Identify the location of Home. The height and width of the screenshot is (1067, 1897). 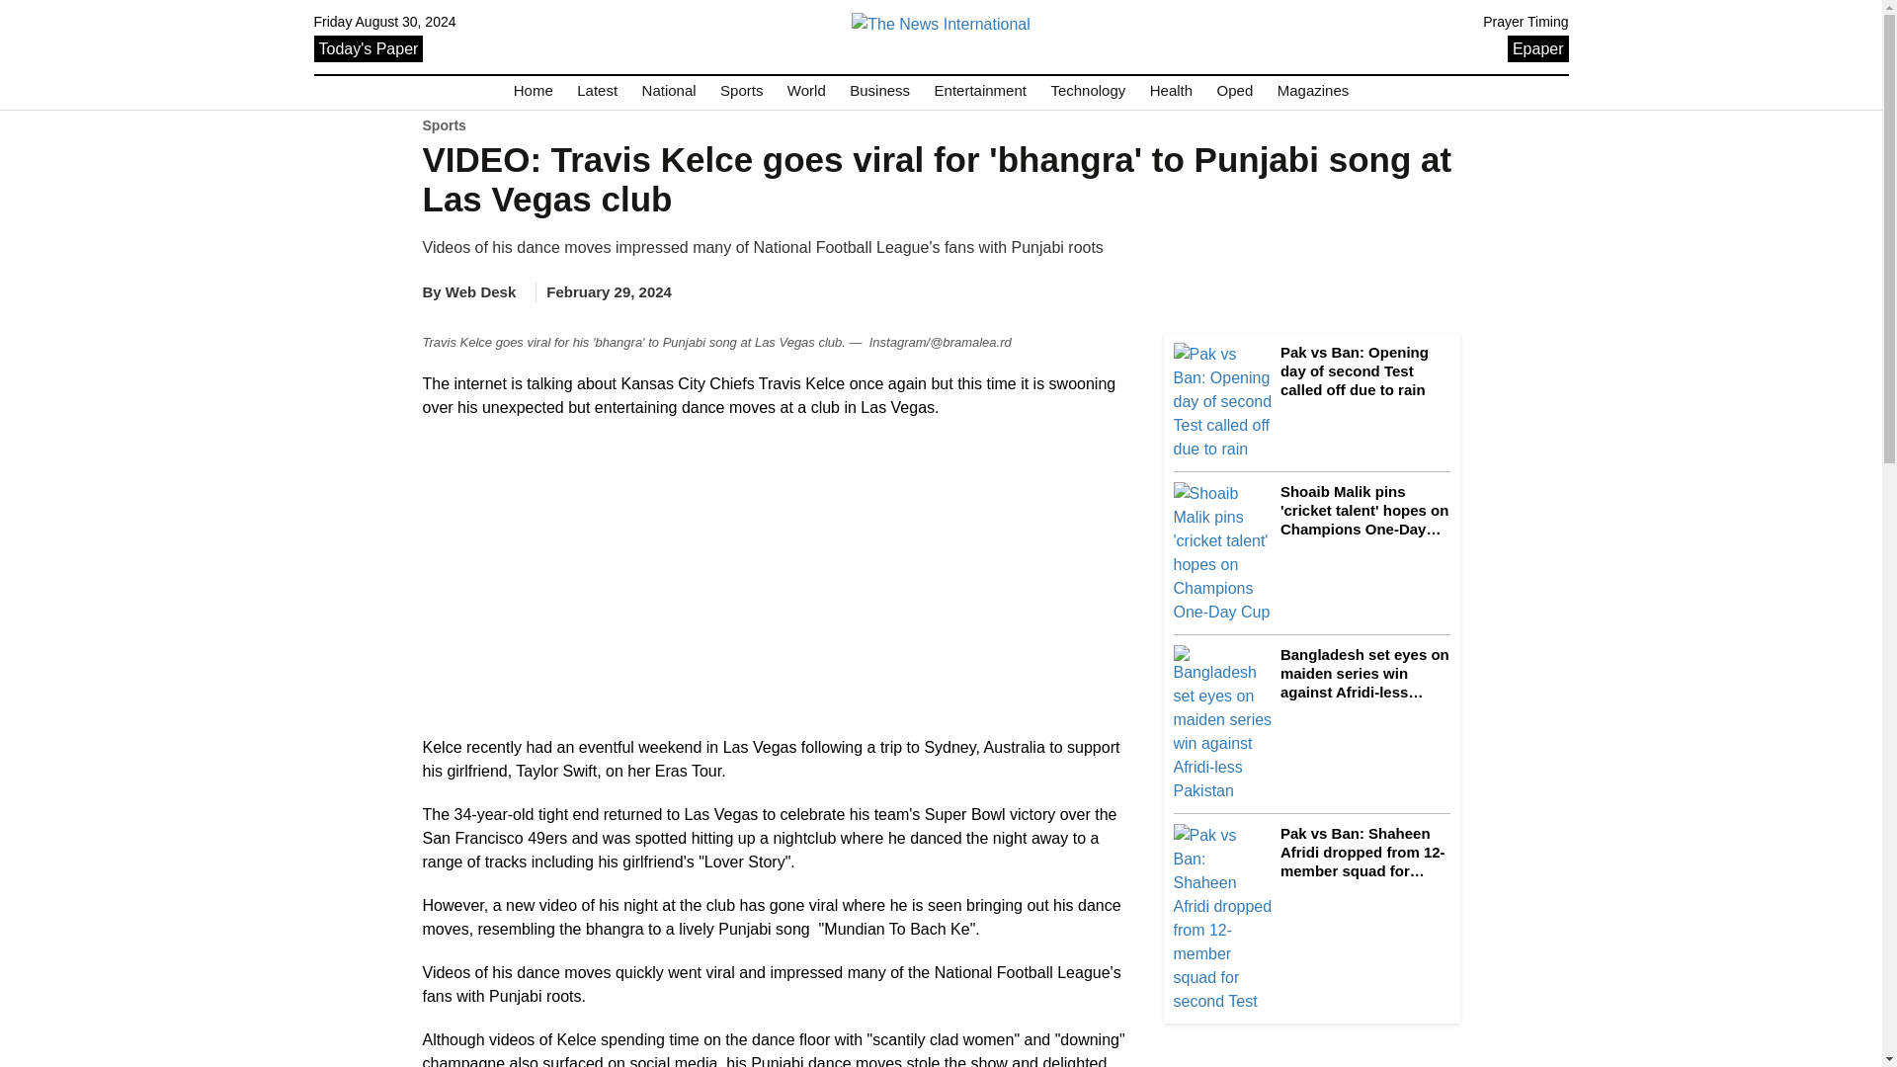
(534, 91).